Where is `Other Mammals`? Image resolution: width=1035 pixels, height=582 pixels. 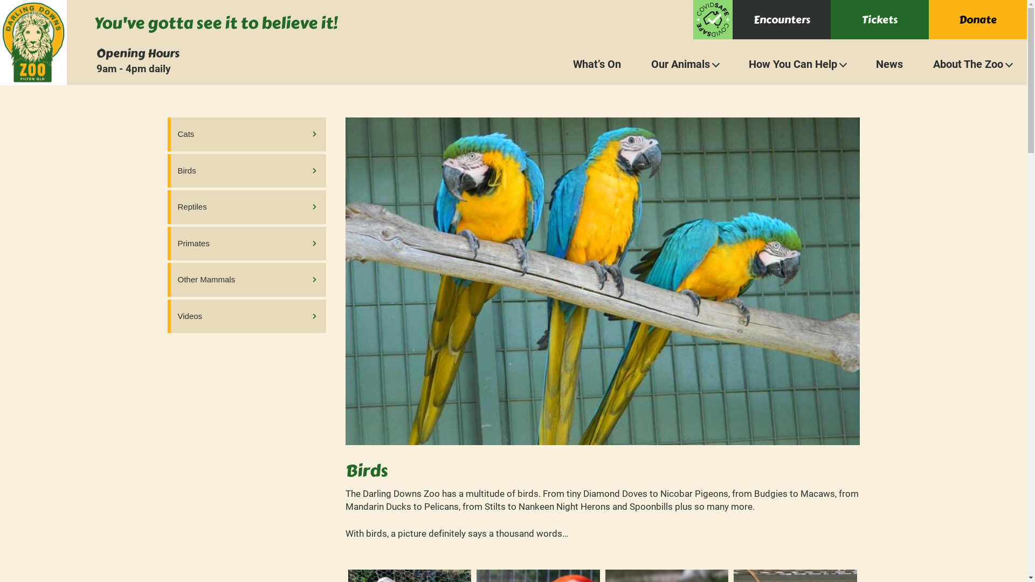
Other Mammals is located at coordinates (246, 280).